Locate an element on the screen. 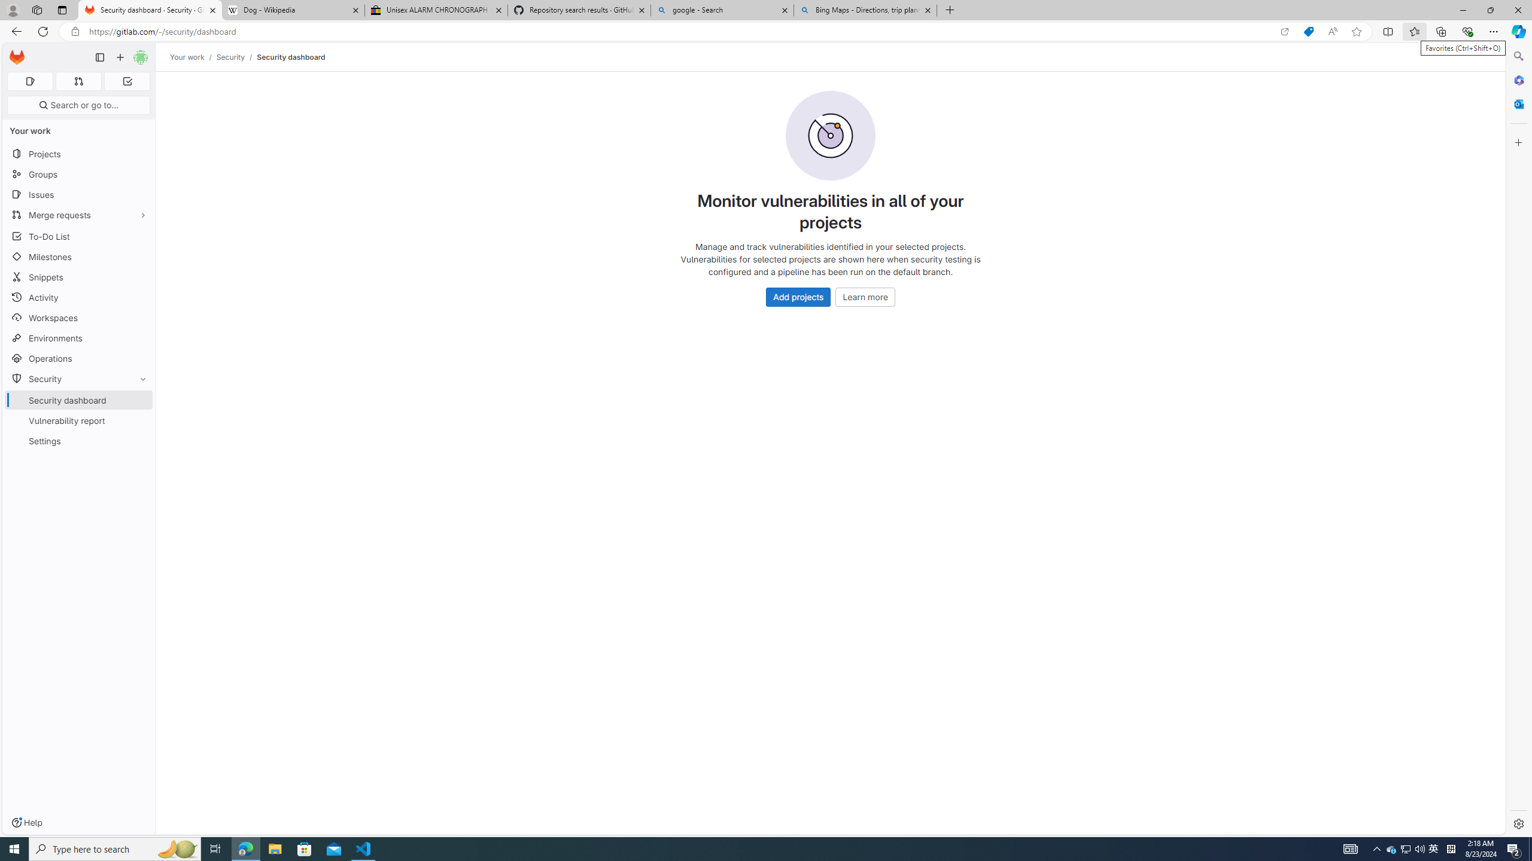 The image size is (1532, 861). Side bar is located at coordinates (1519, 440).